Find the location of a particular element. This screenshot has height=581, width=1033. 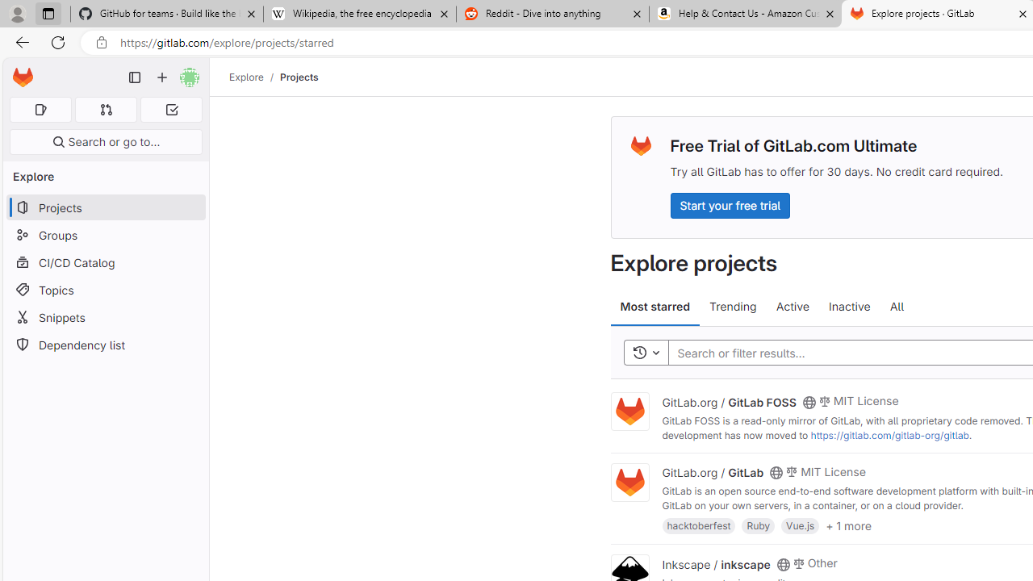

Dependency list is located at coordinates (105, 345).